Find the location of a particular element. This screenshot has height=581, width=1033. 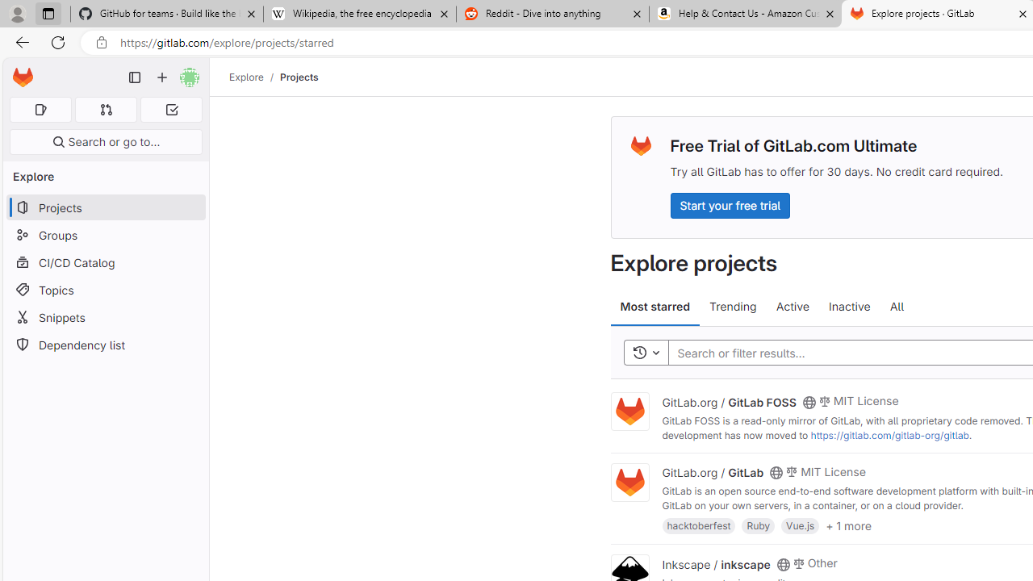

Dependency list is located at coordinates (105, 345).